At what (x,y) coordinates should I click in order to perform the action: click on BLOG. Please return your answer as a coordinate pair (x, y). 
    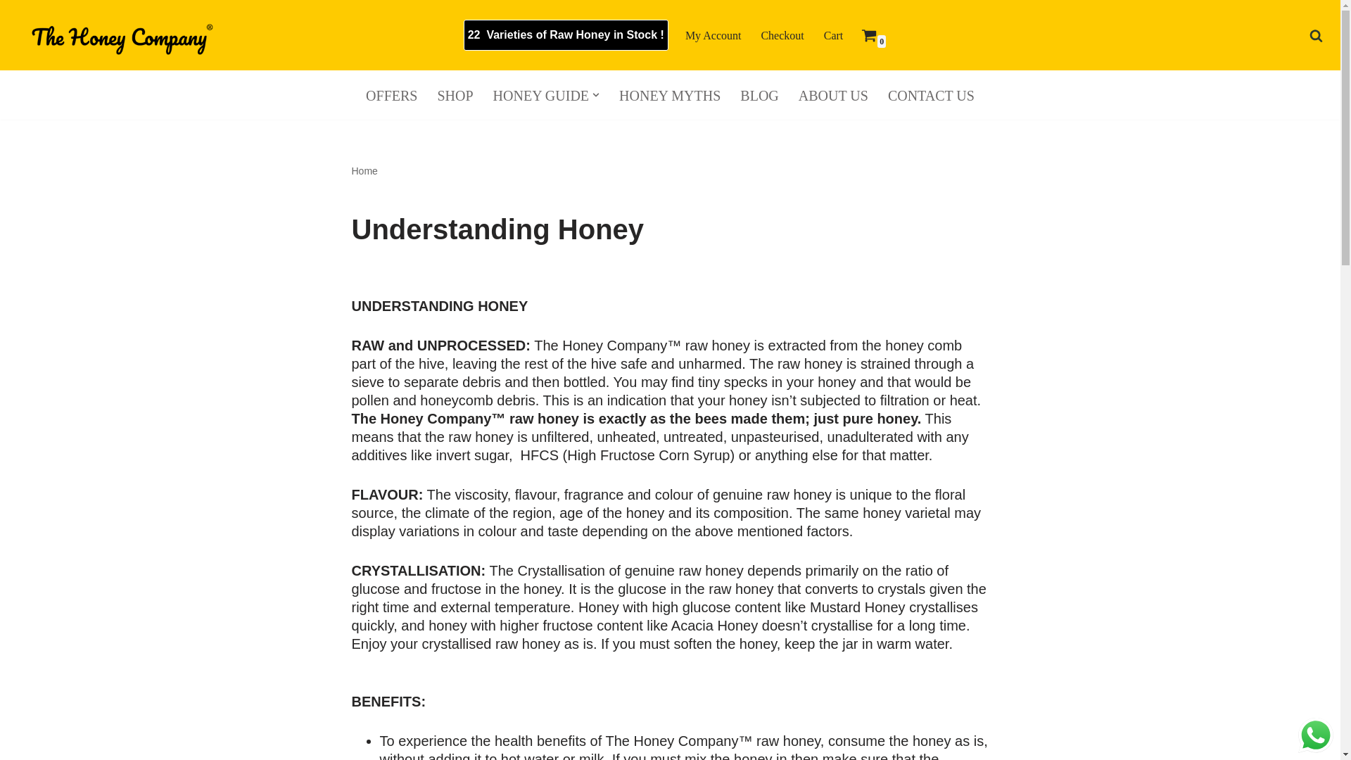
    Looking at the image, I should click on (759, 94).